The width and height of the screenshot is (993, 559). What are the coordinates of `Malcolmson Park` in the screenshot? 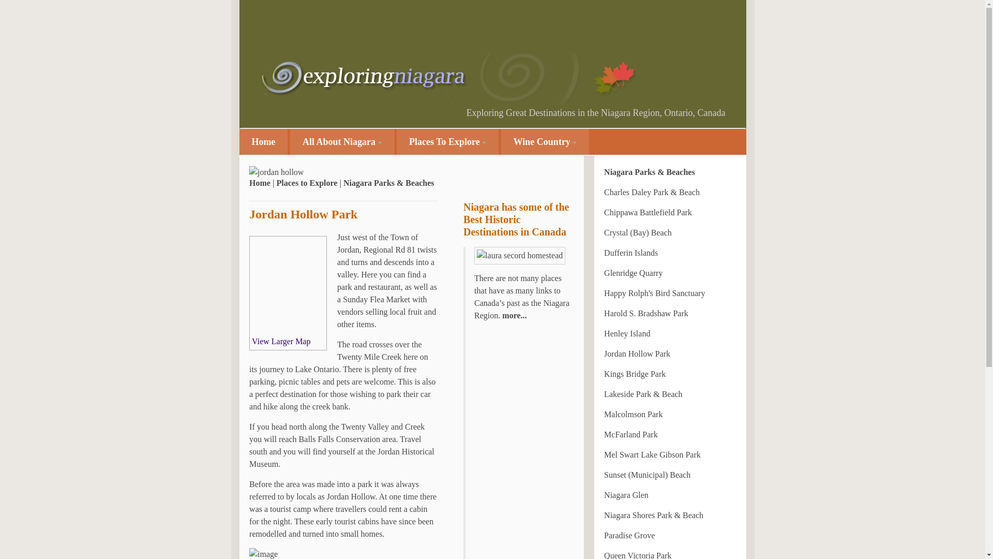 It's located at (633, 414).